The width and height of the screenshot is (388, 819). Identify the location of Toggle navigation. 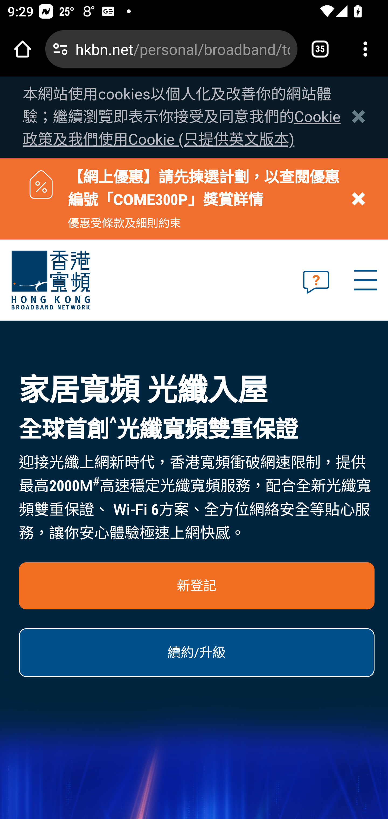
(365, 280).